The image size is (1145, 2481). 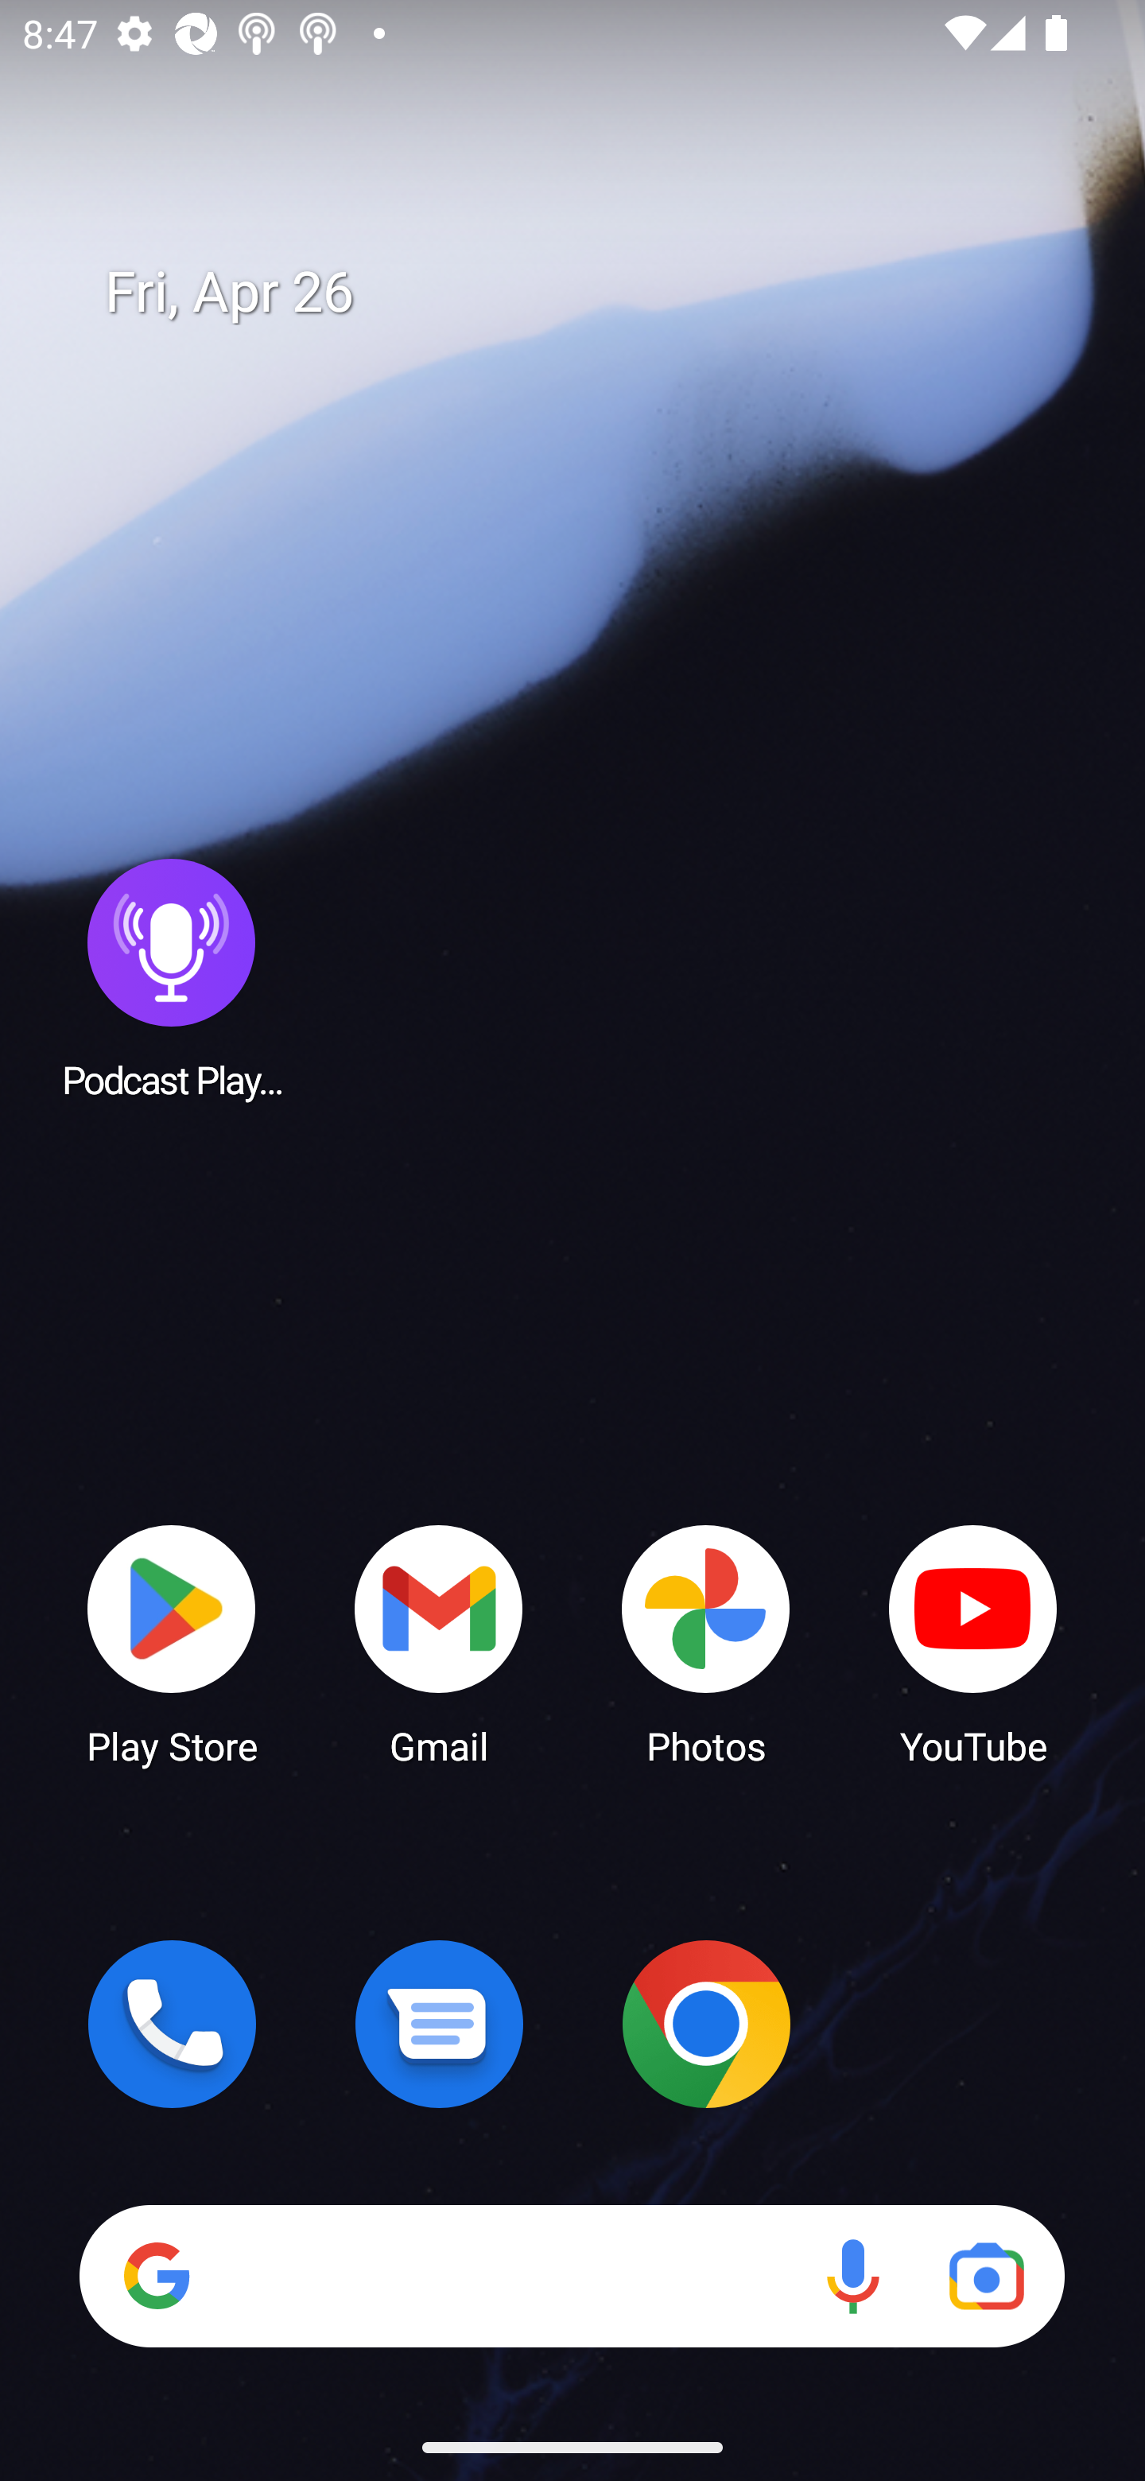 I want to click on Phone, so click(x=172, y=2024).